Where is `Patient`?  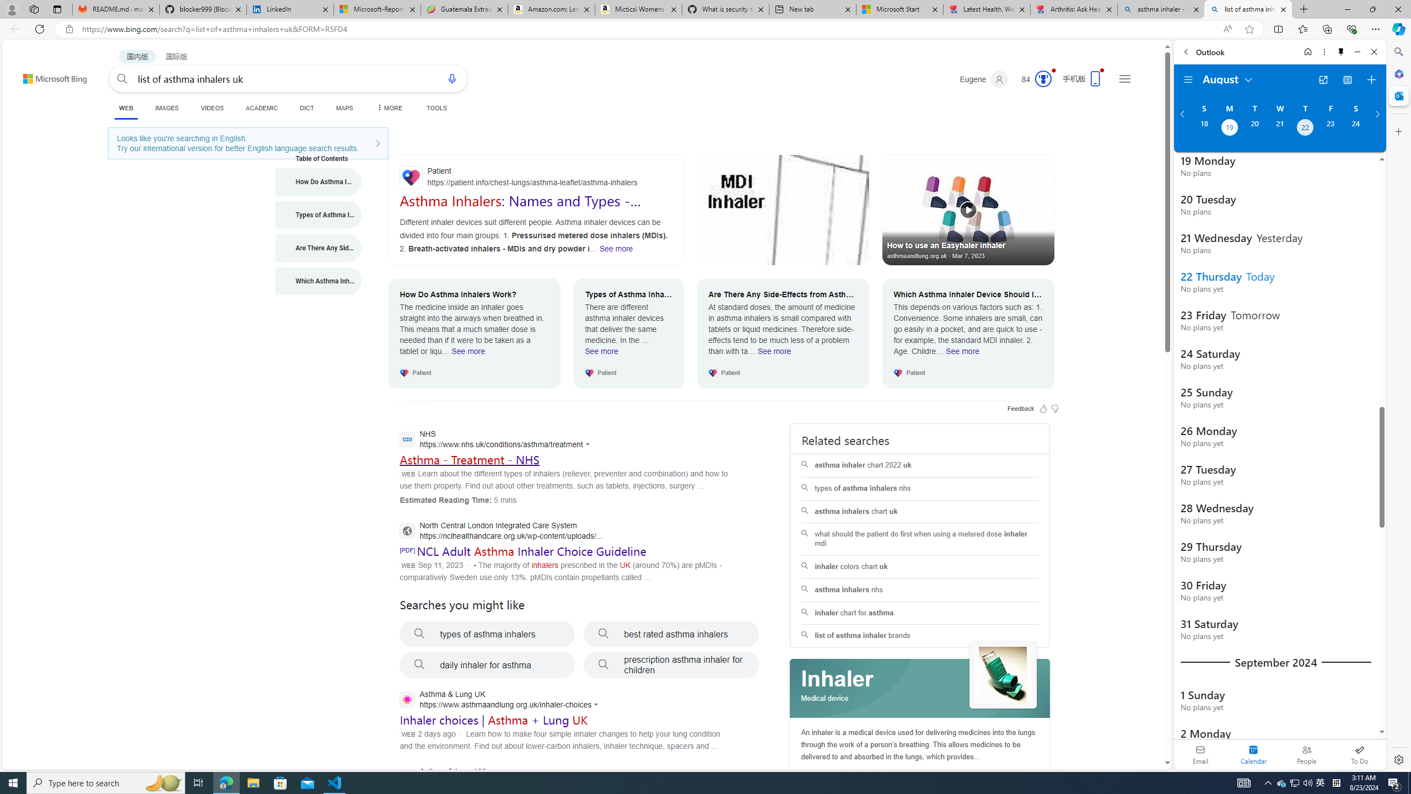
Patient is located at coordinates (536, 177).